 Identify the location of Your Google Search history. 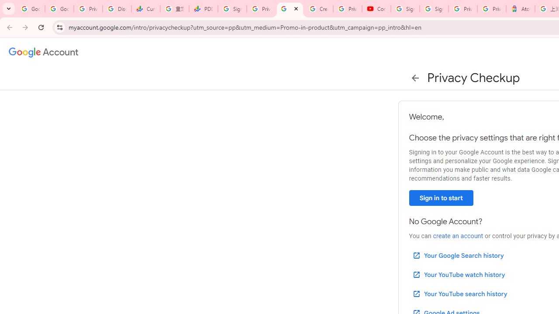
(458, 256).